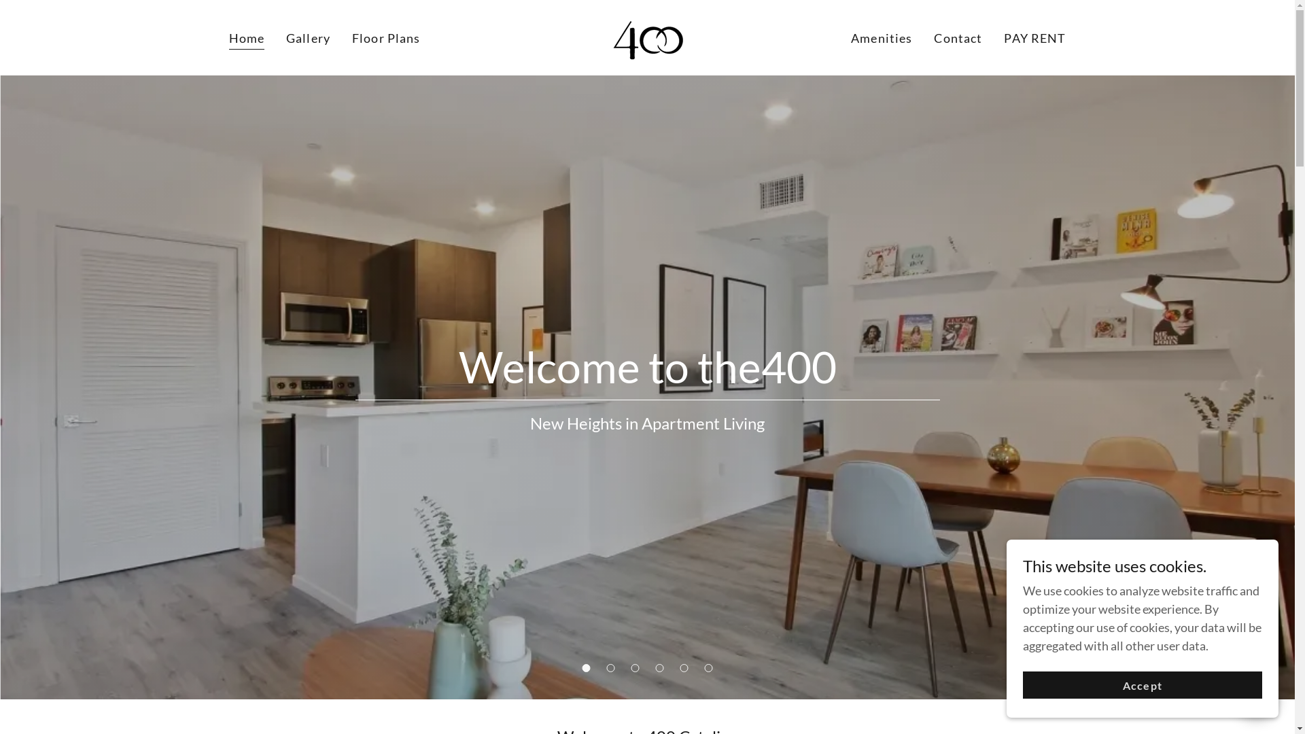 Image resolution: width=1305 pixels, height=734 pixels. I want to click on Amenities, so click(882, 38).